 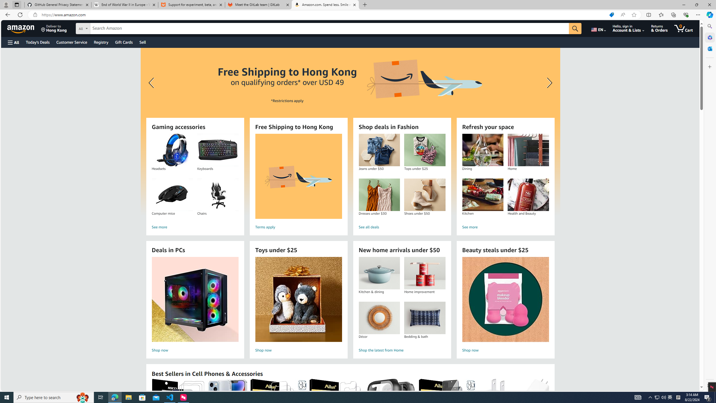 What do you see at coordinates (101, 42) in the screenshot?
I see `Registry` at bounding box center [101, 42].